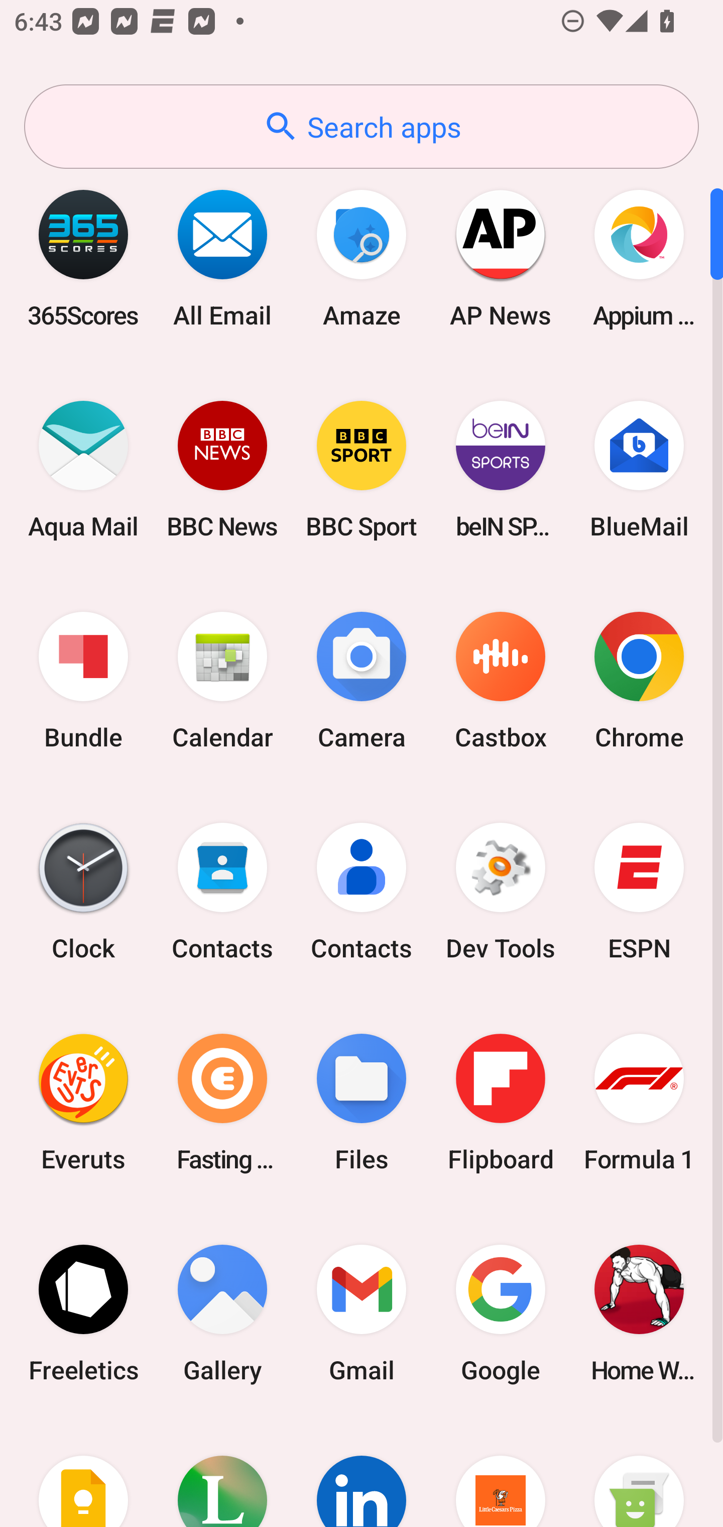  I want to click on Flipboard, so click(500, 1102).